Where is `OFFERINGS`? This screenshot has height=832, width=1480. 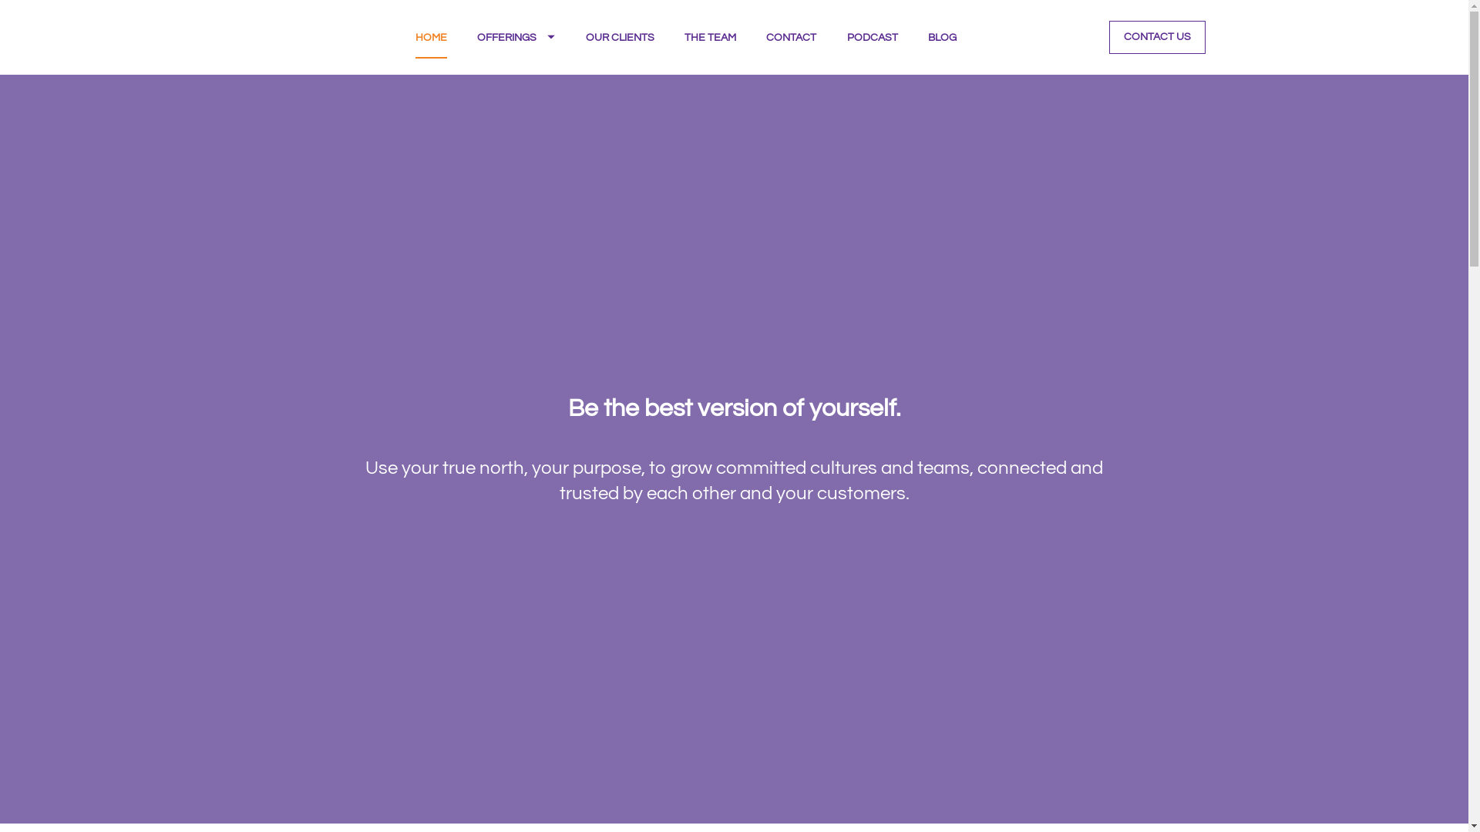
OFFERINGS is located at coordinates (516, 37).